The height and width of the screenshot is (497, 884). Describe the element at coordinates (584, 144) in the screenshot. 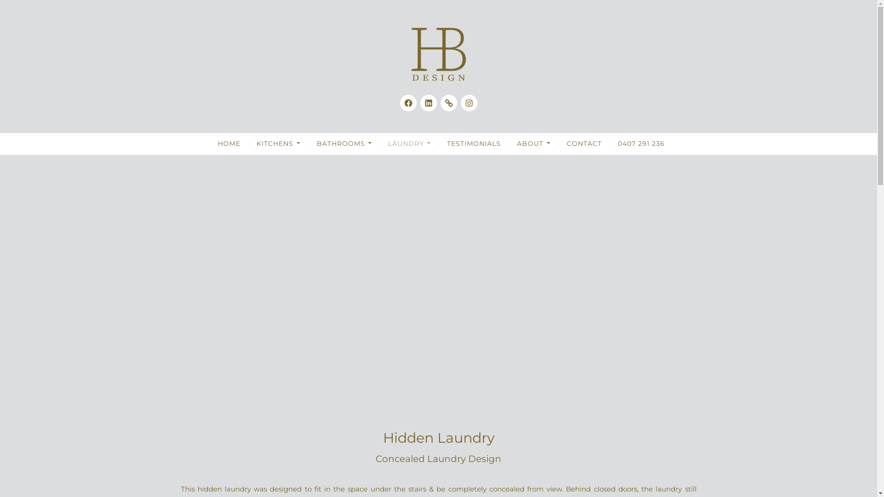

I see `CONTACT` at that location.